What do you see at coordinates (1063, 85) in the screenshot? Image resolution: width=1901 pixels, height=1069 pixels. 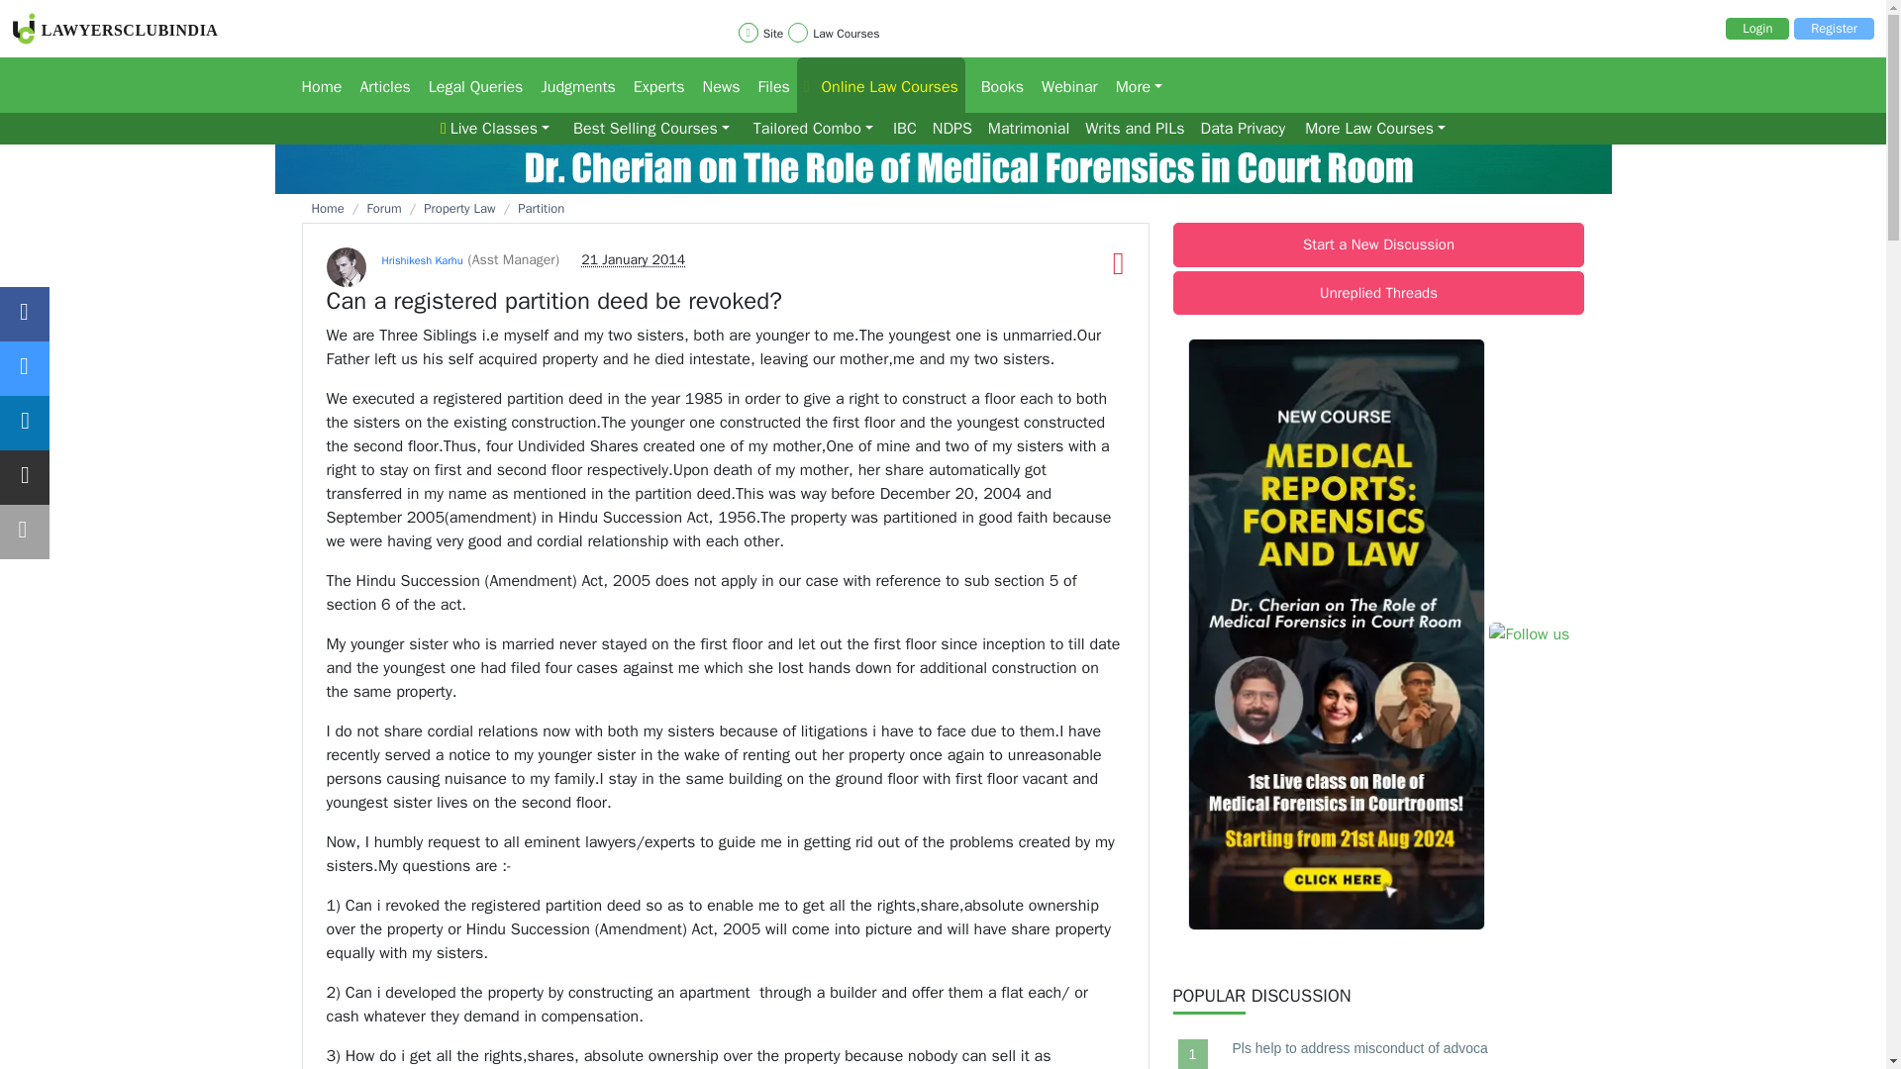 I see `Webinar` at bounding box center [1063, 85].